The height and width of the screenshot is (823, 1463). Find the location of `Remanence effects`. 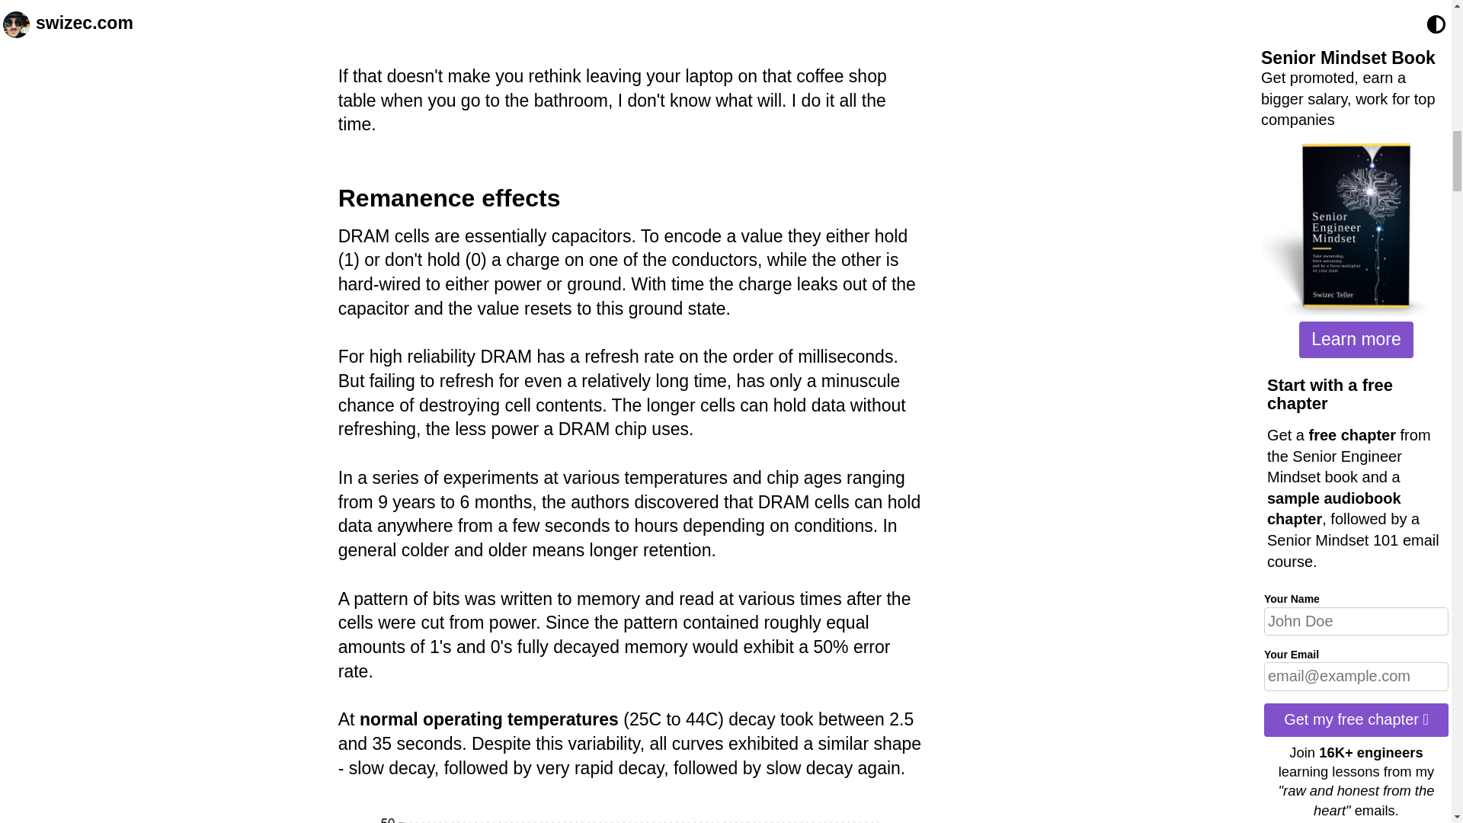

Remanence effects is located at coordinates (449, 197).